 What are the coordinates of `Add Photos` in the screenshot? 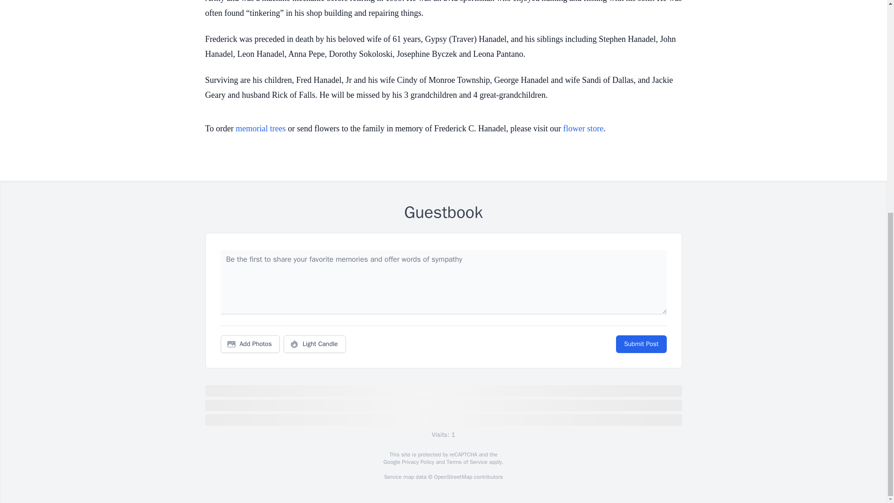 It's located at (250, 344).